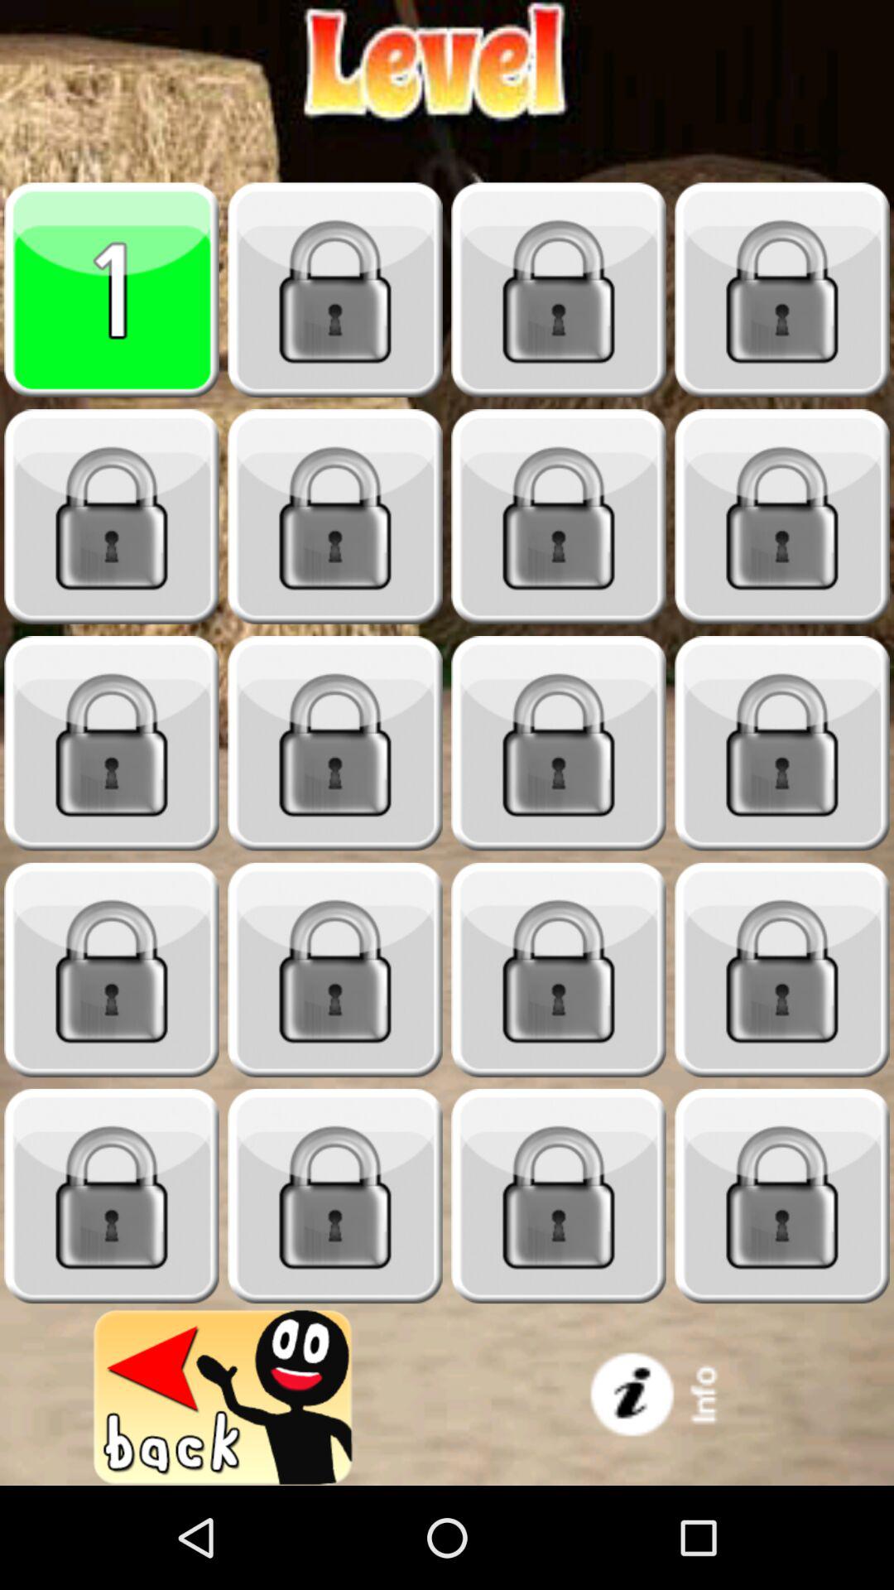 This screenshot has width=894, height=1590. Describe the element at coordinates (559, 290) in the screenshot. I see `lock button` at that location.